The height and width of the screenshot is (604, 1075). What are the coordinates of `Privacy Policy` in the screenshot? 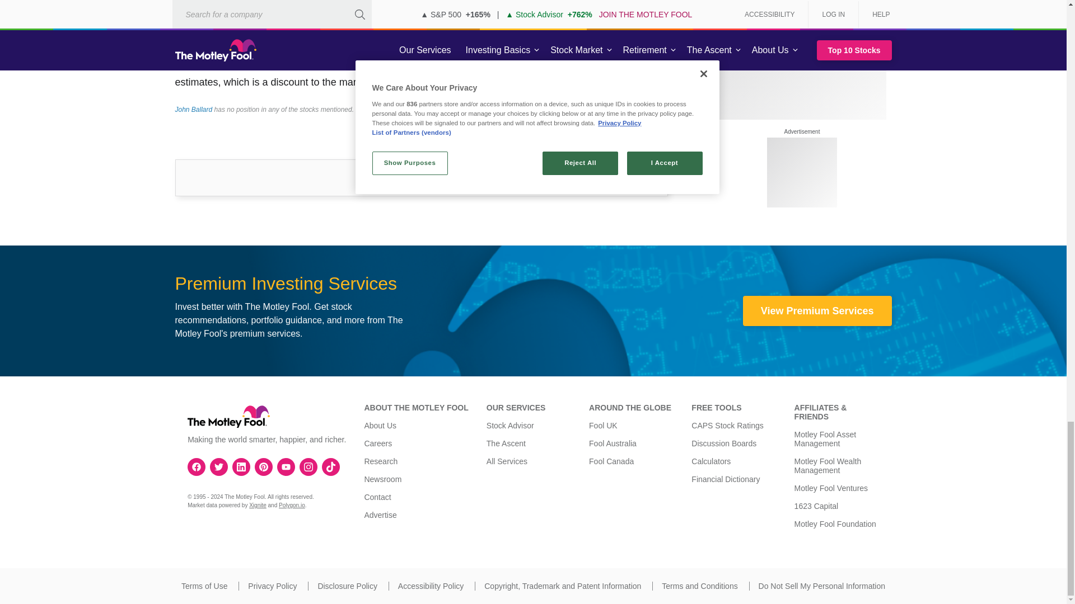 It's located at (272, 586).